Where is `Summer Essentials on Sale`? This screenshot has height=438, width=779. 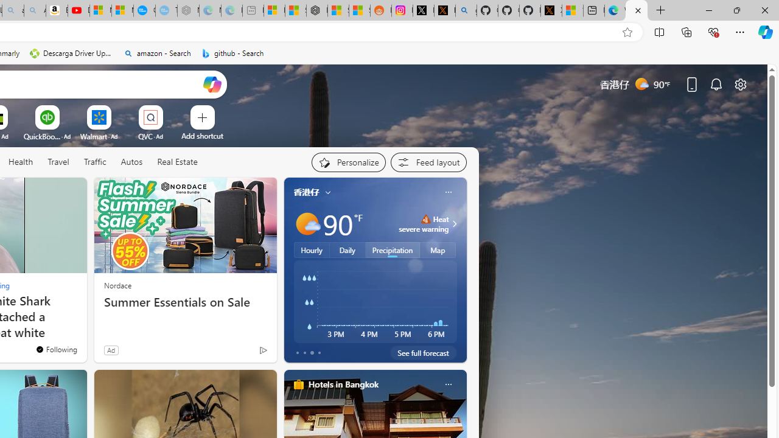
Summer Essentials on Sale is located at coordinates (185, 302).